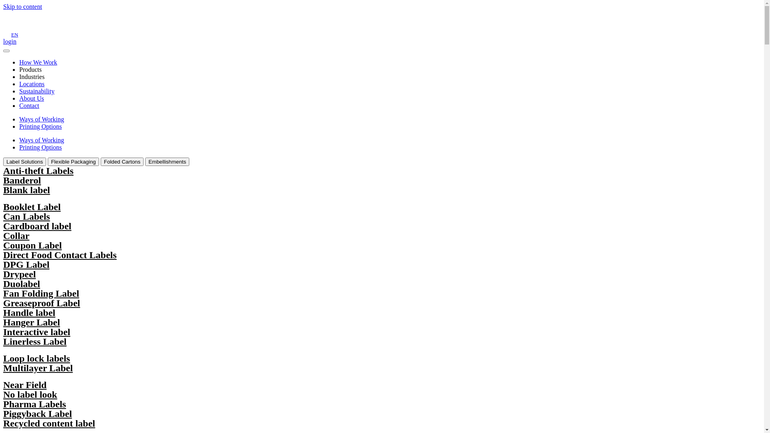 This screenshot has width=770, height=433. I want to click on Hanger Label, so click(32, 322).